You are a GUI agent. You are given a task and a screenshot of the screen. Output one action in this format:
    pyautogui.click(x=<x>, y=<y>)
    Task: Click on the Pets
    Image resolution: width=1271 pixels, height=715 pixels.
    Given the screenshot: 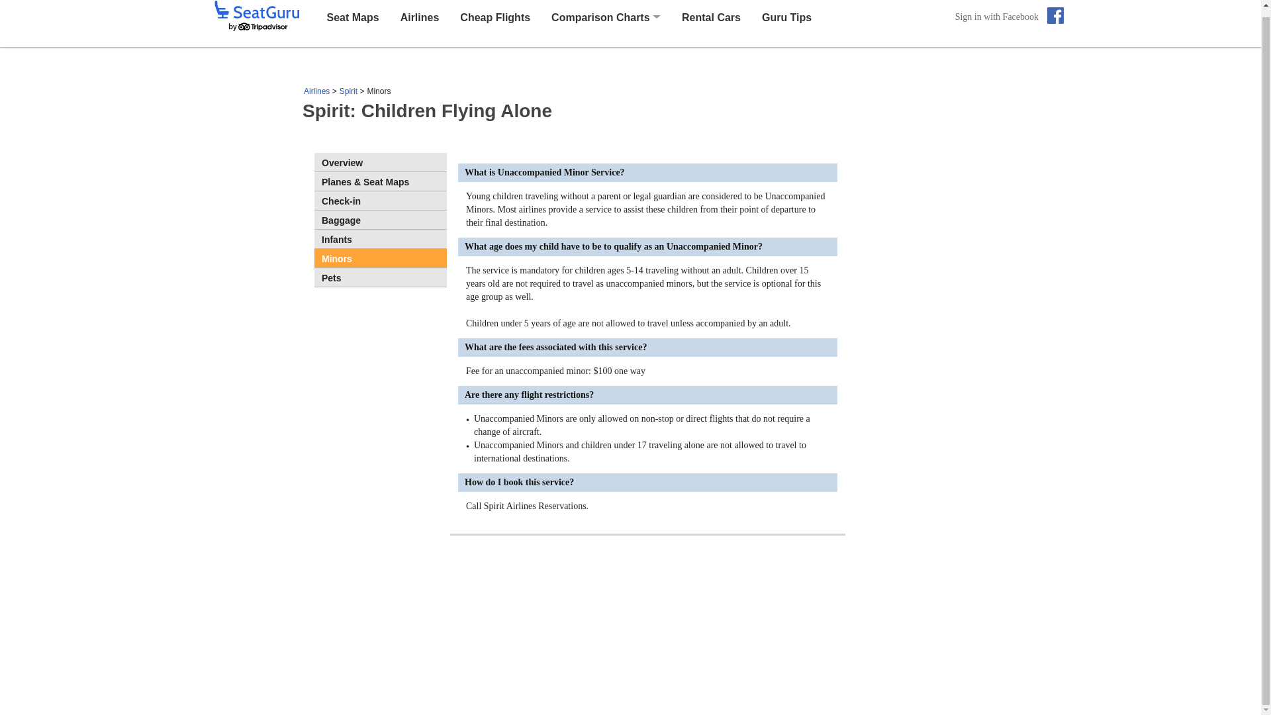 What is the action you would take?
    pyautogui.click(x=380, y=277)
    